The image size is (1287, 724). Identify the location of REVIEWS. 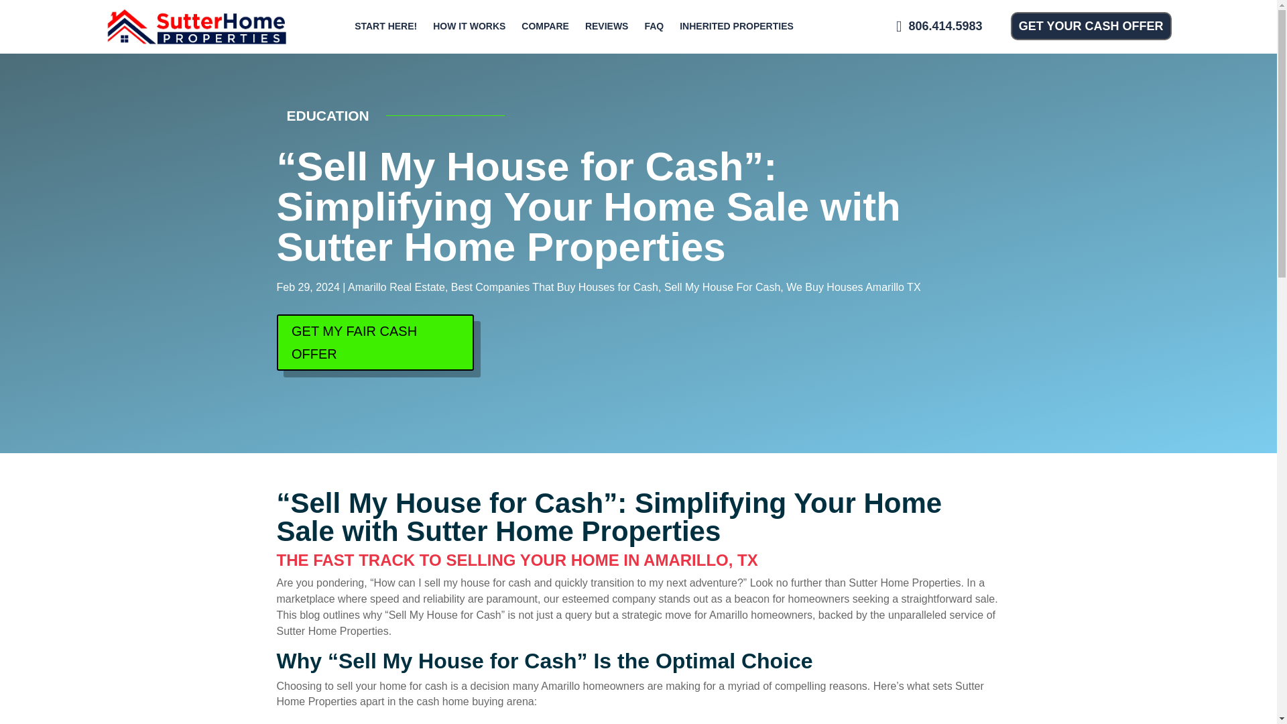
(607, 26).